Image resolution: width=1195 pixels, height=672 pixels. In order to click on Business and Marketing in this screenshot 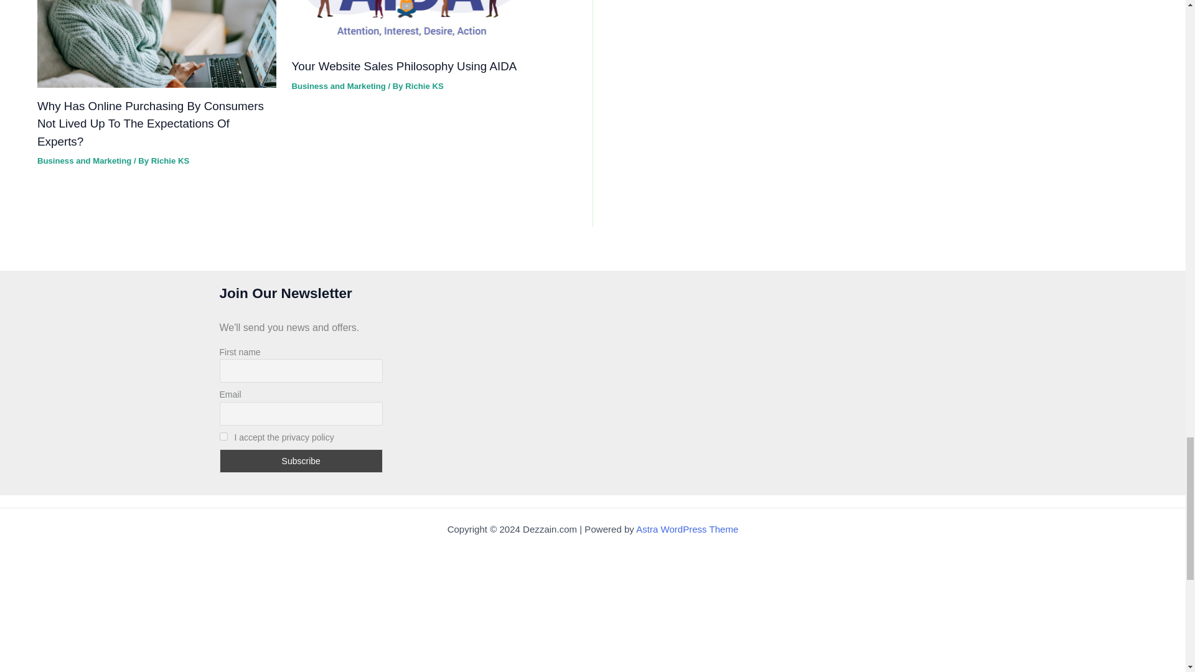, I will do `click(84, 161)`.